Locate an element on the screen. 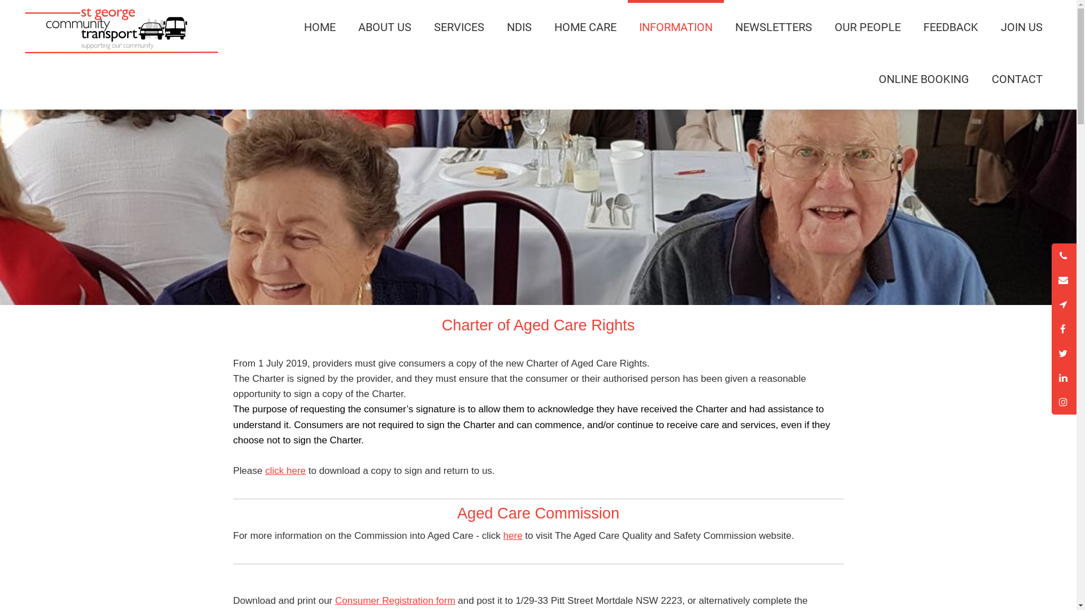 This screenshot has height=610, width=1085. FEEDBACK is located at coordinates (951, 26).